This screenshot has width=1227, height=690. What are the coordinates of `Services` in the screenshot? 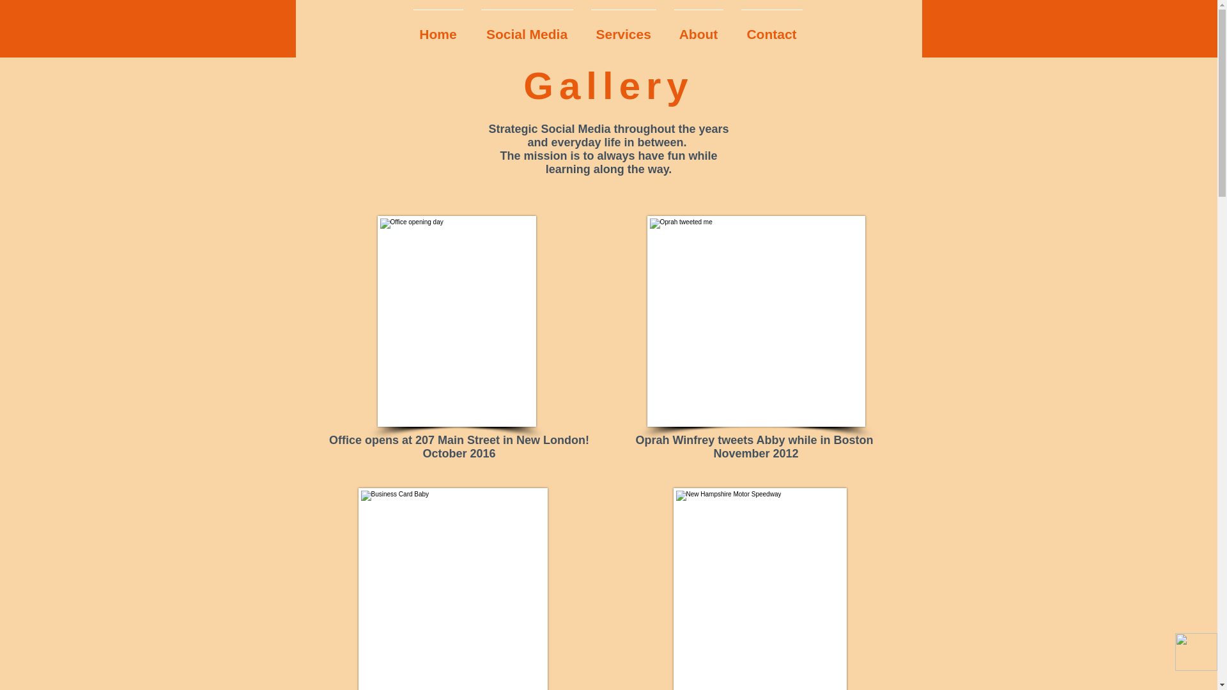 It's located at (623, 28).